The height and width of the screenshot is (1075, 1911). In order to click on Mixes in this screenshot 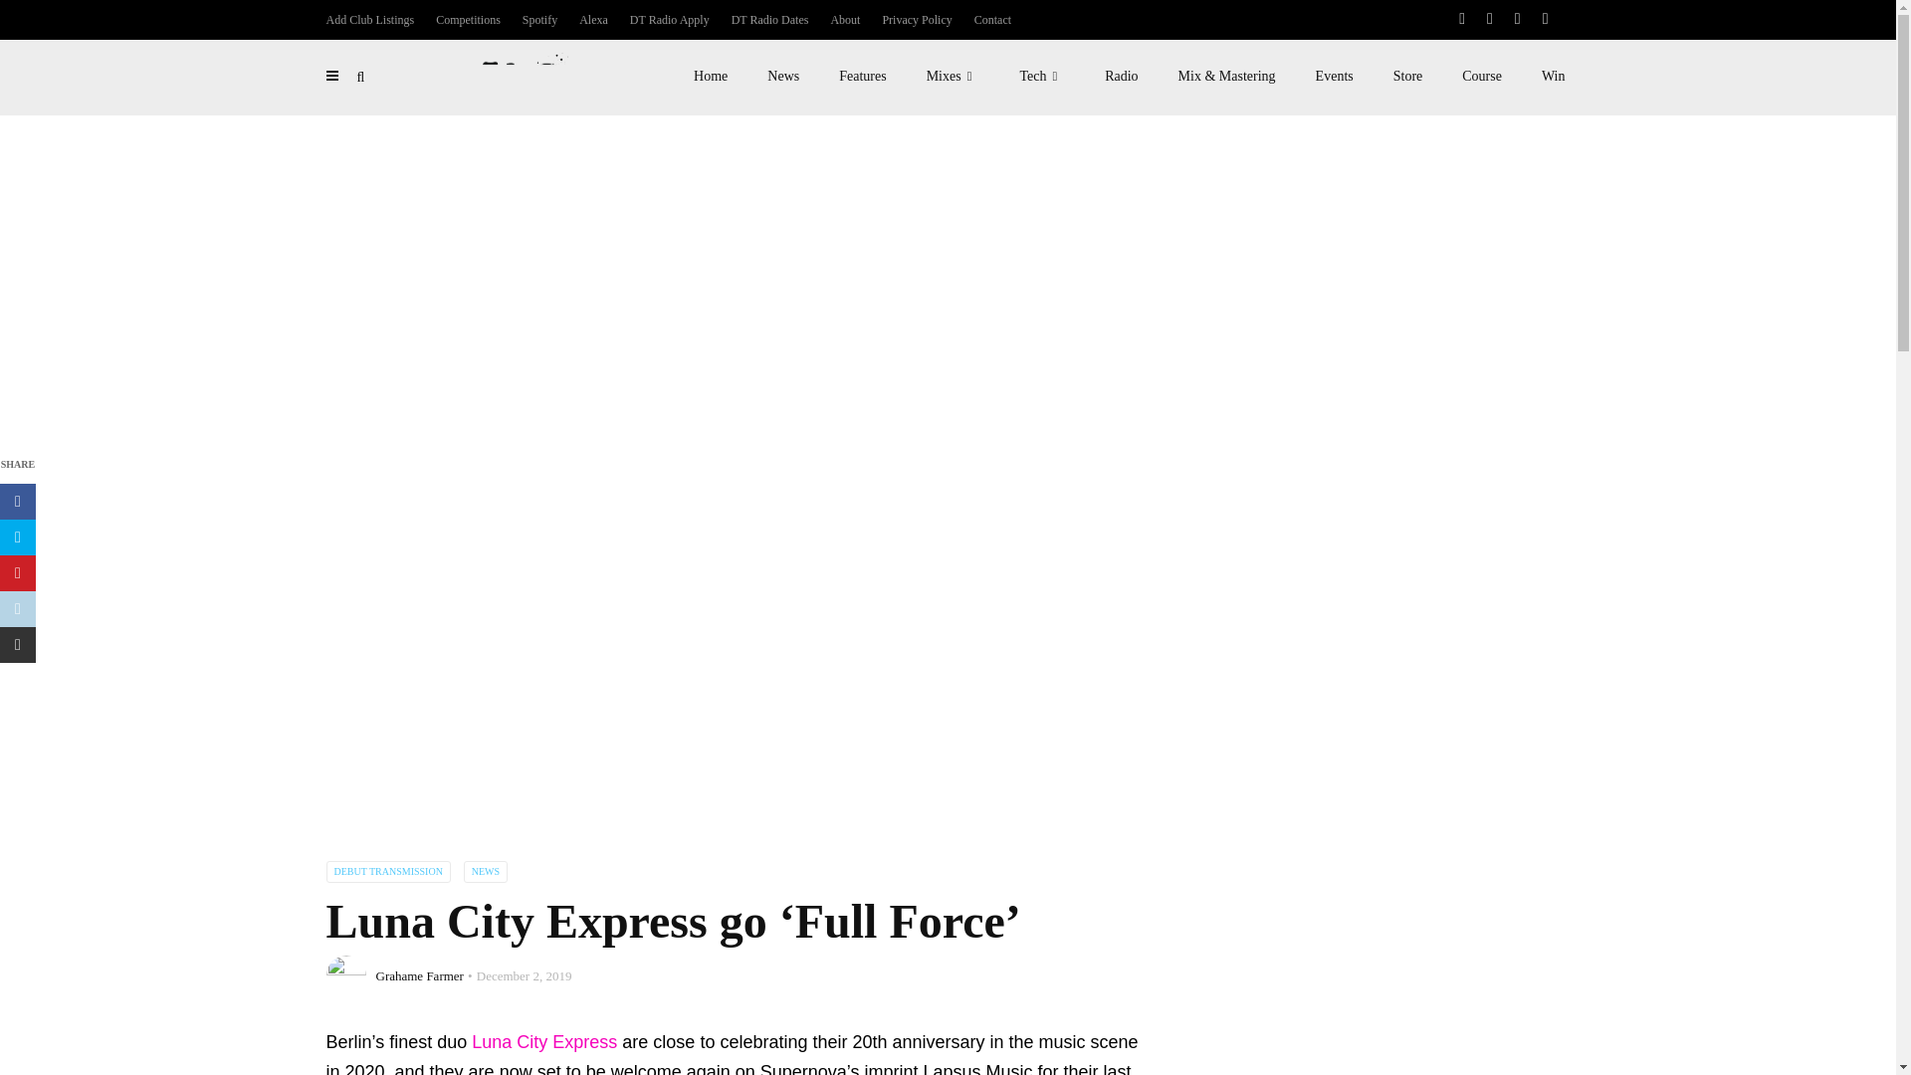, I will do `click(953, 76)`.